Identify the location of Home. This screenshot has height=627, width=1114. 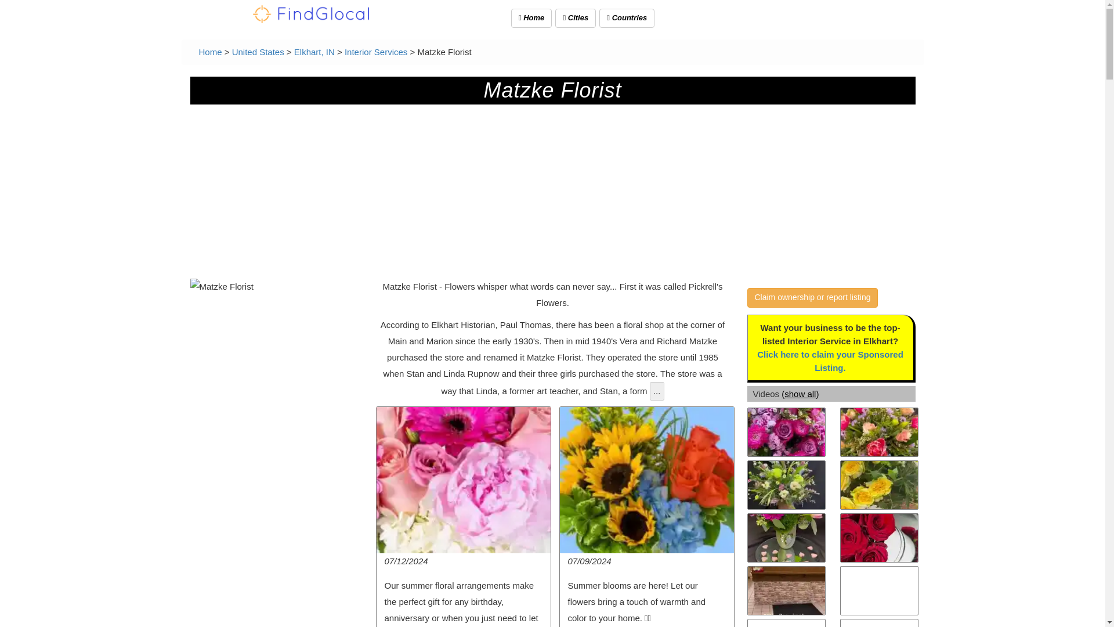
(531, 18).